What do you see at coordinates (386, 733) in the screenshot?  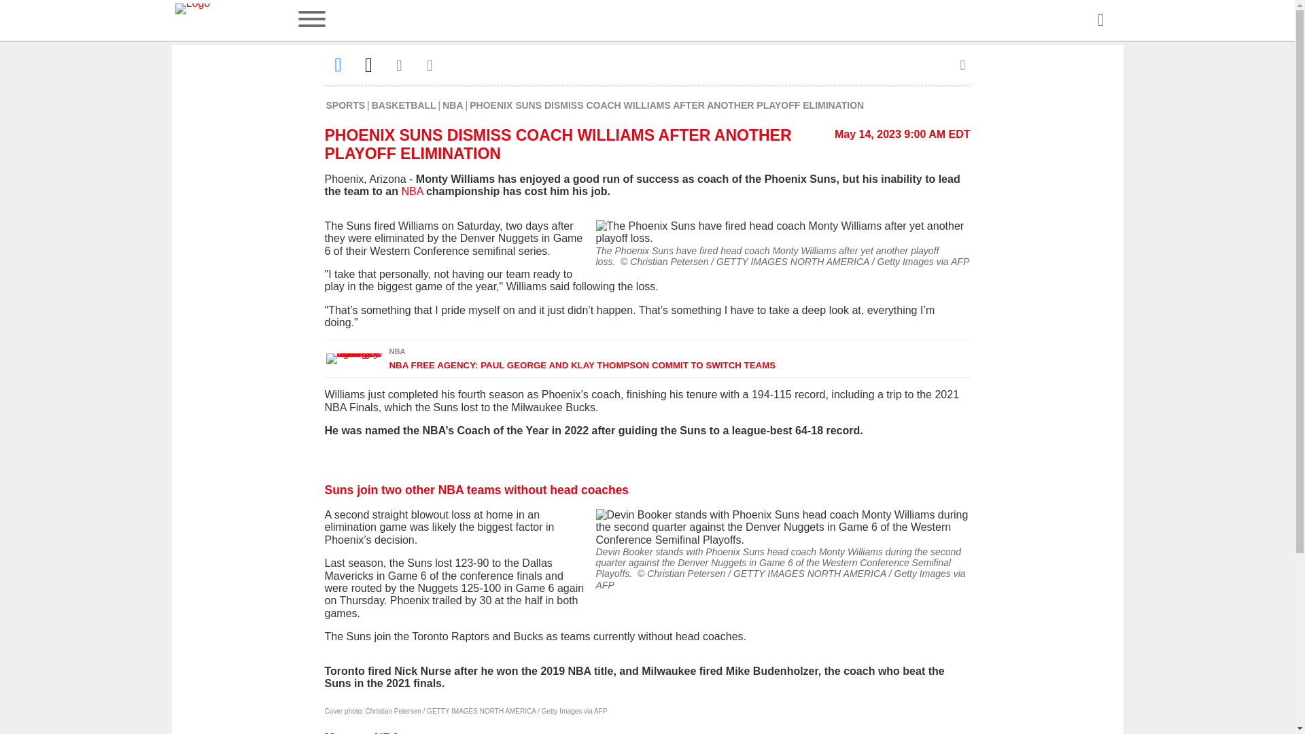 I see `NBA` at bounding box center [386, 733].